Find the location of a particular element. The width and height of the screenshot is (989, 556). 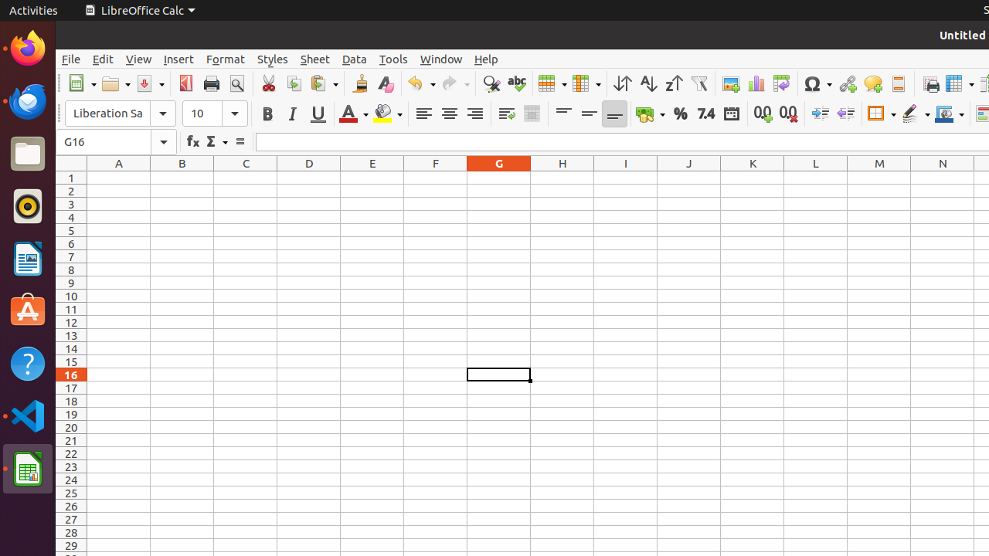

Paste is located at coordinates (324, 83).